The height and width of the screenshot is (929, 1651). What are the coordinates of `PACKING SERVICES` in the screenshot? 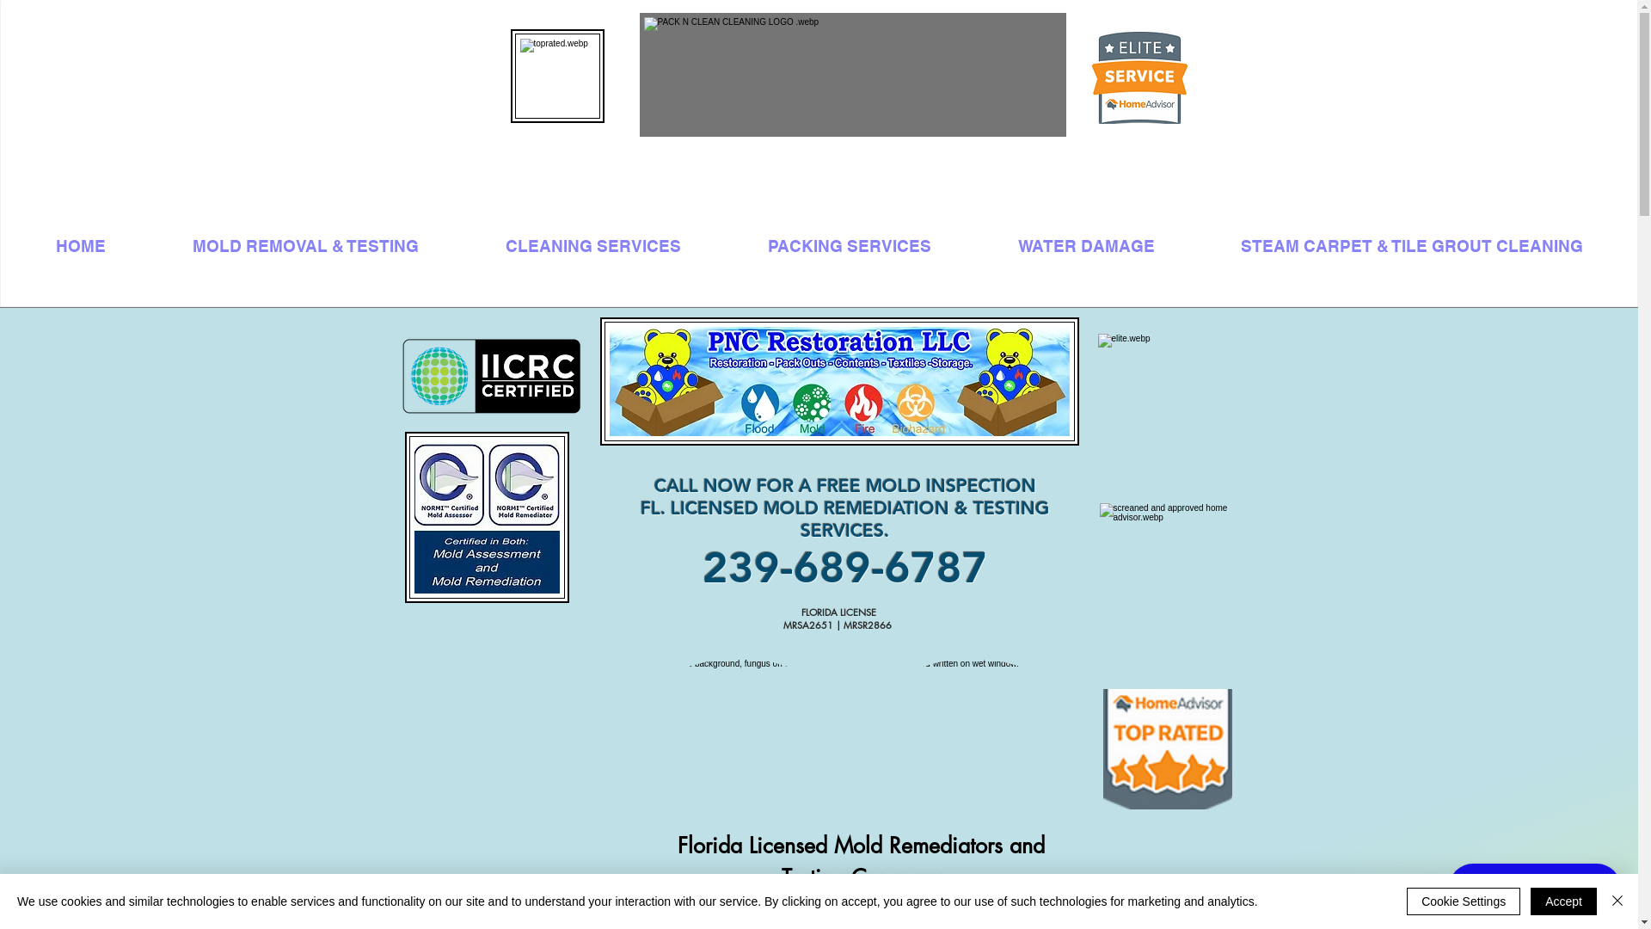 It's located at (850, 246).